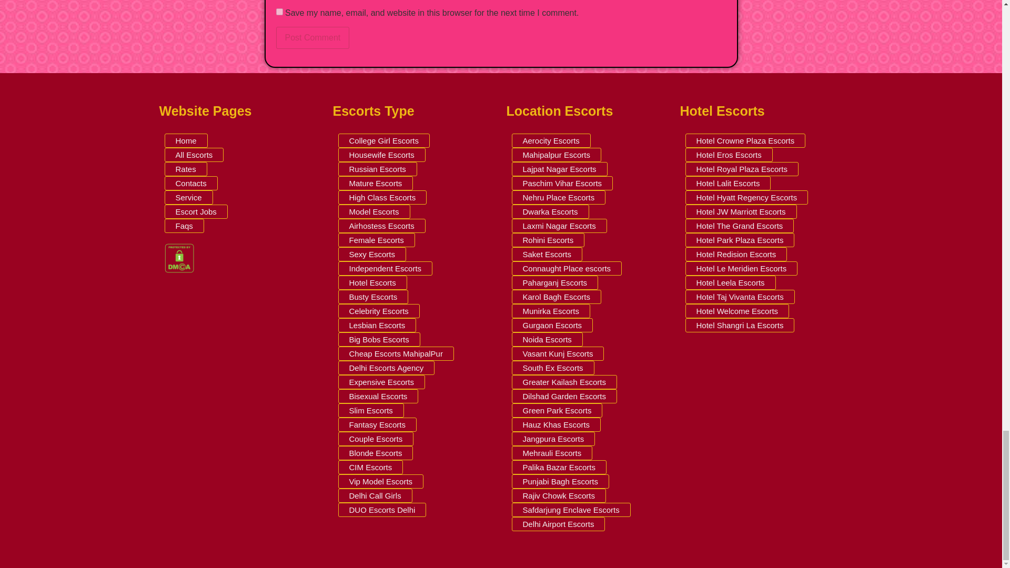 The image size is (1010, 568). I want to click on Model Escorts, so click(373, 211).